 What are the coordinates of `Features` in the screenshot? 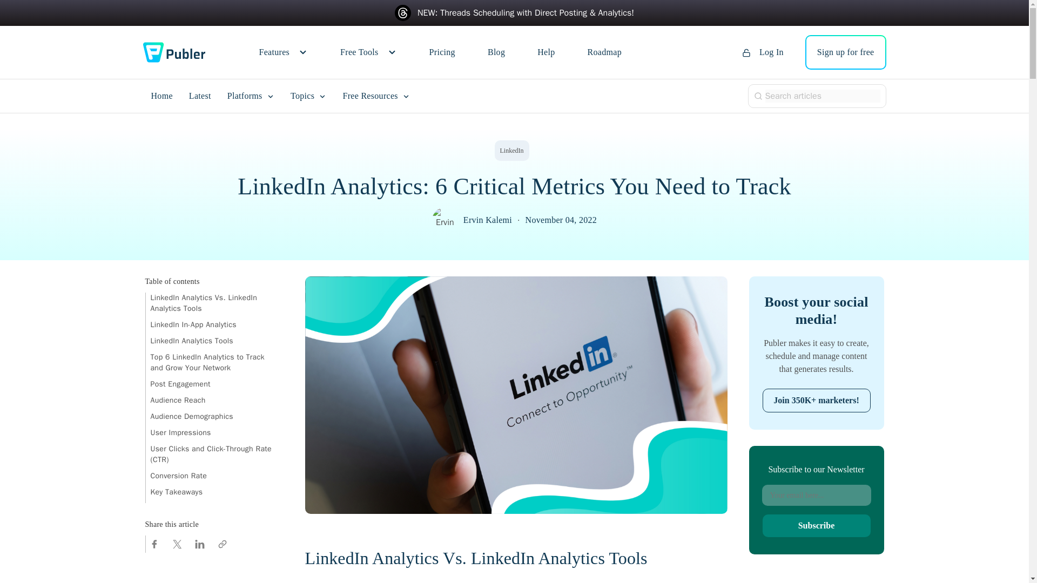 It's located at (284, 52).